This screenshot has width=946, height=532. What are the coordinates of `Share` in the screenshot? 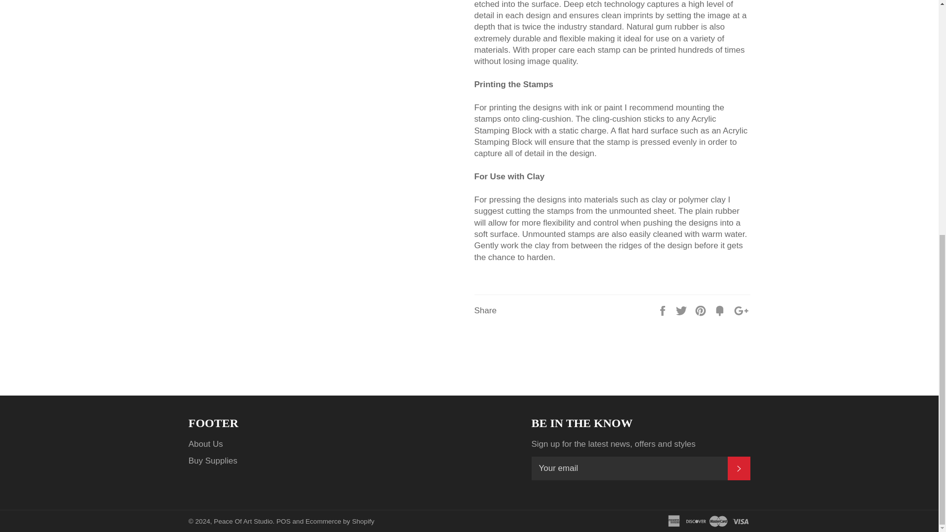 It's located at (663, 310).